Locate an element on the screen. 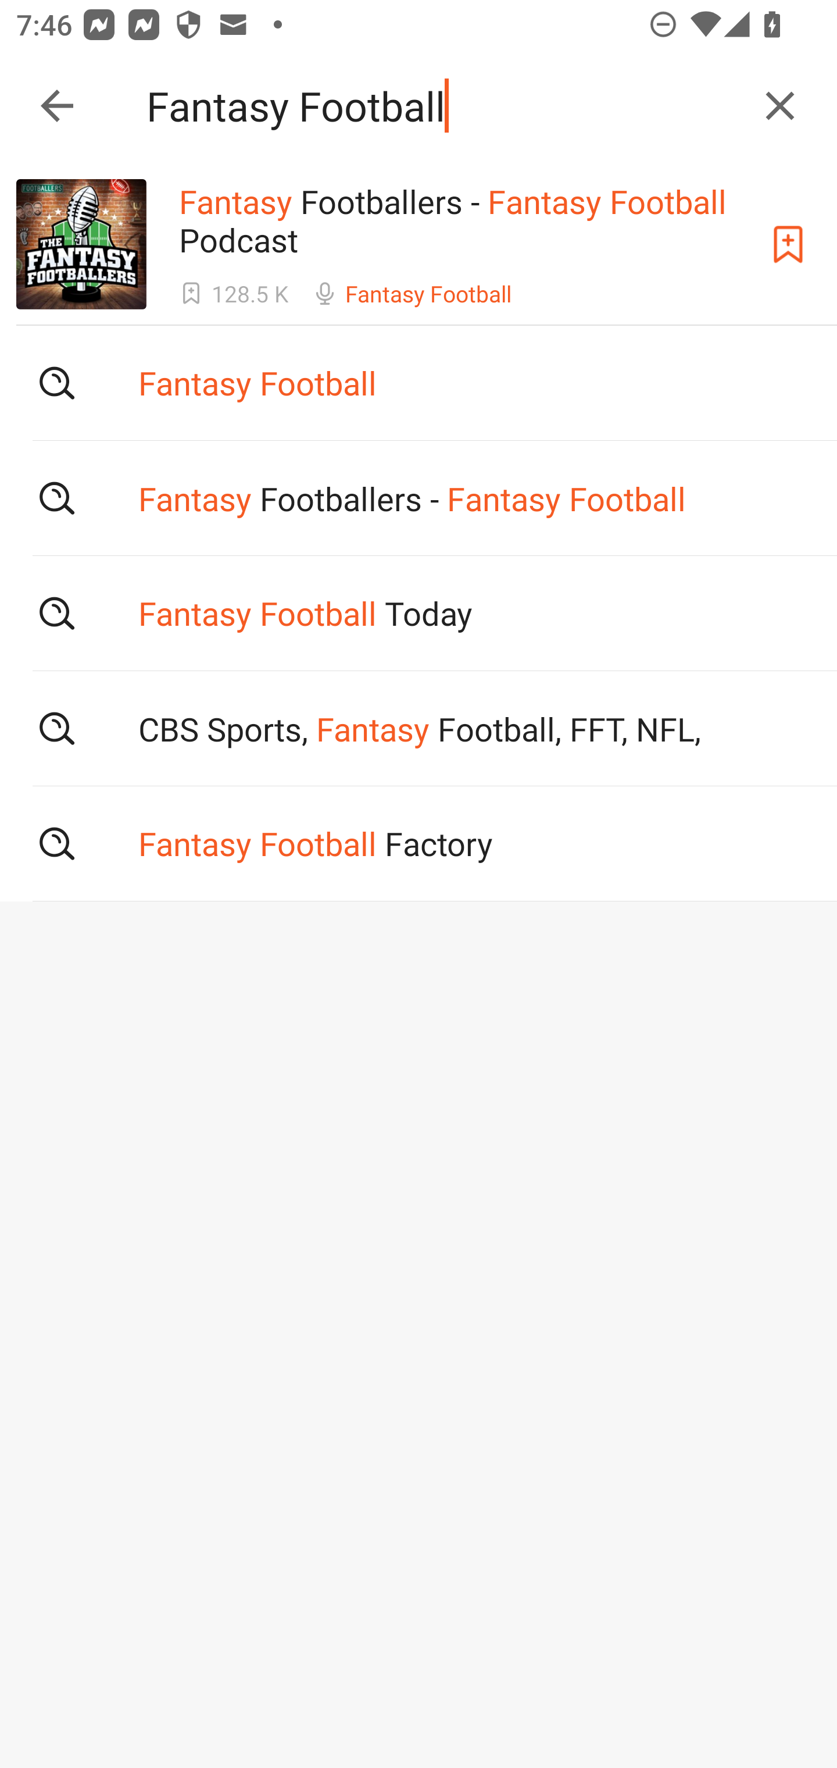  Clear query is located at coordinates (780, 106).